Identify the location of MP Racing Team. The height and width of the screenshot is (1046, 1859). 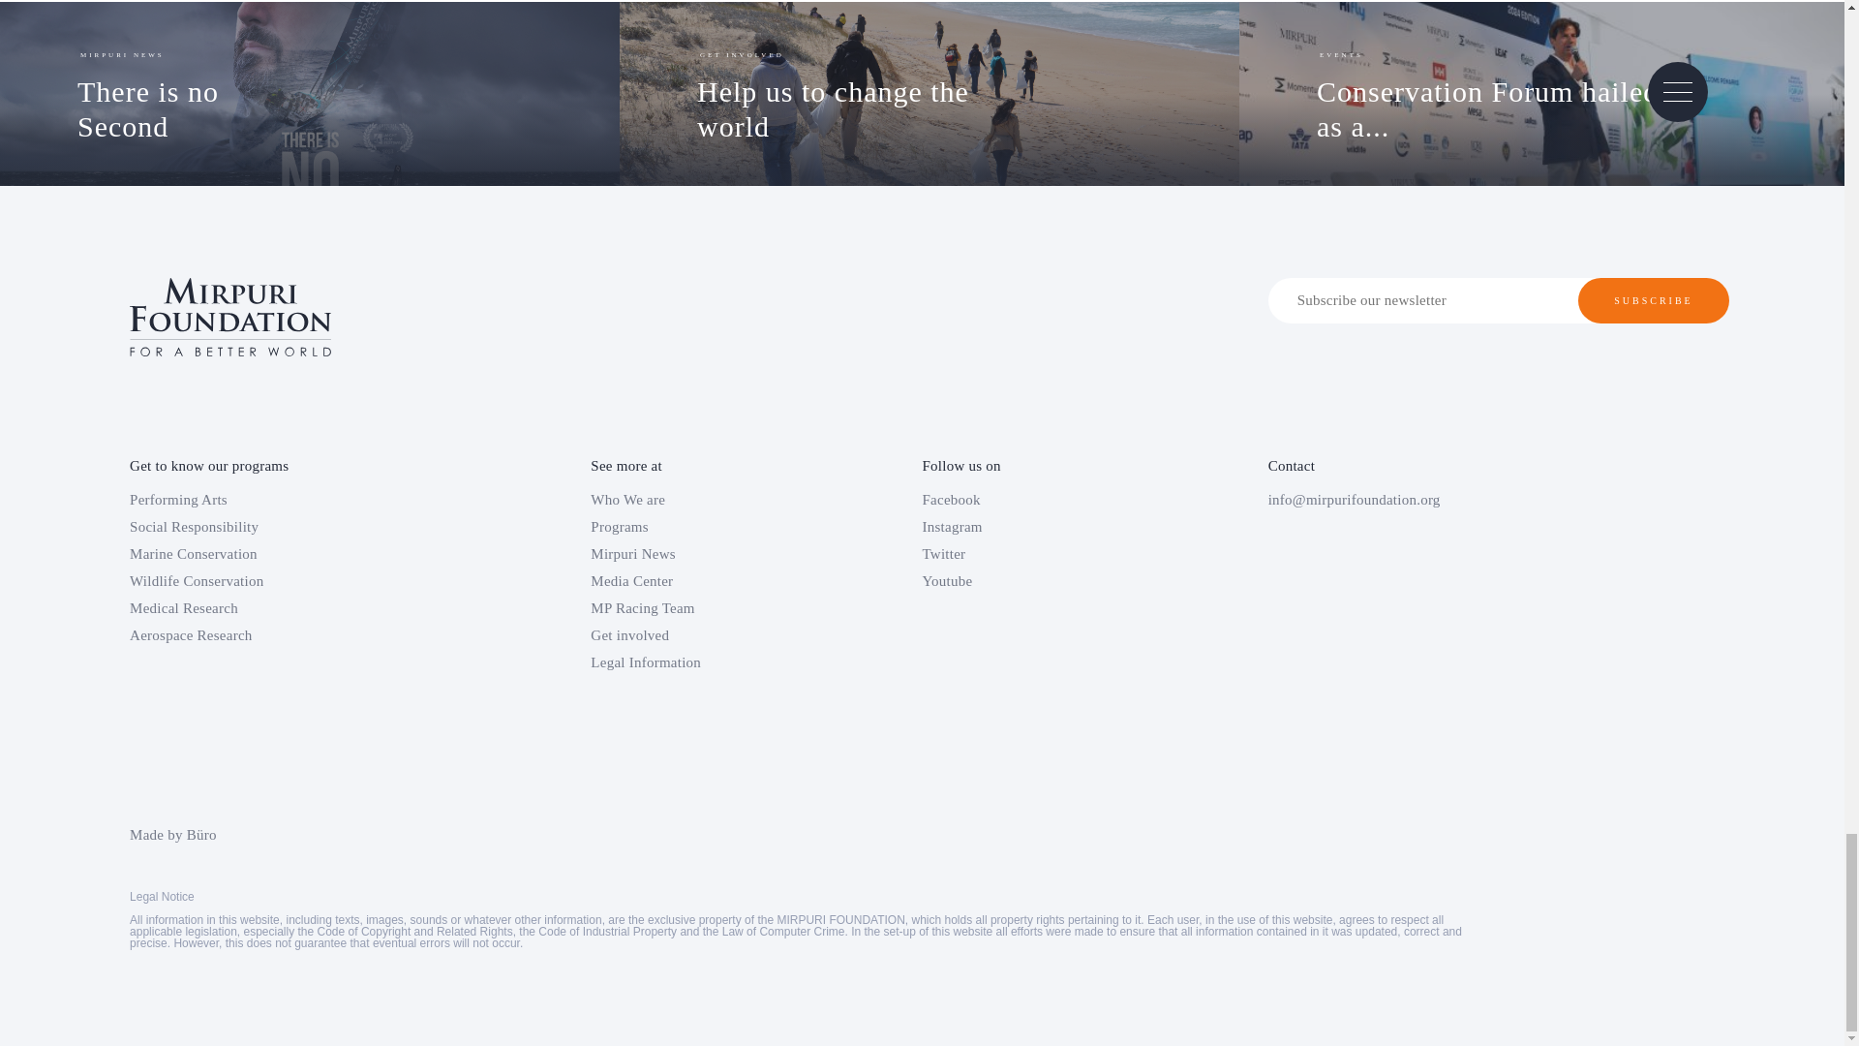
(1654, 300).